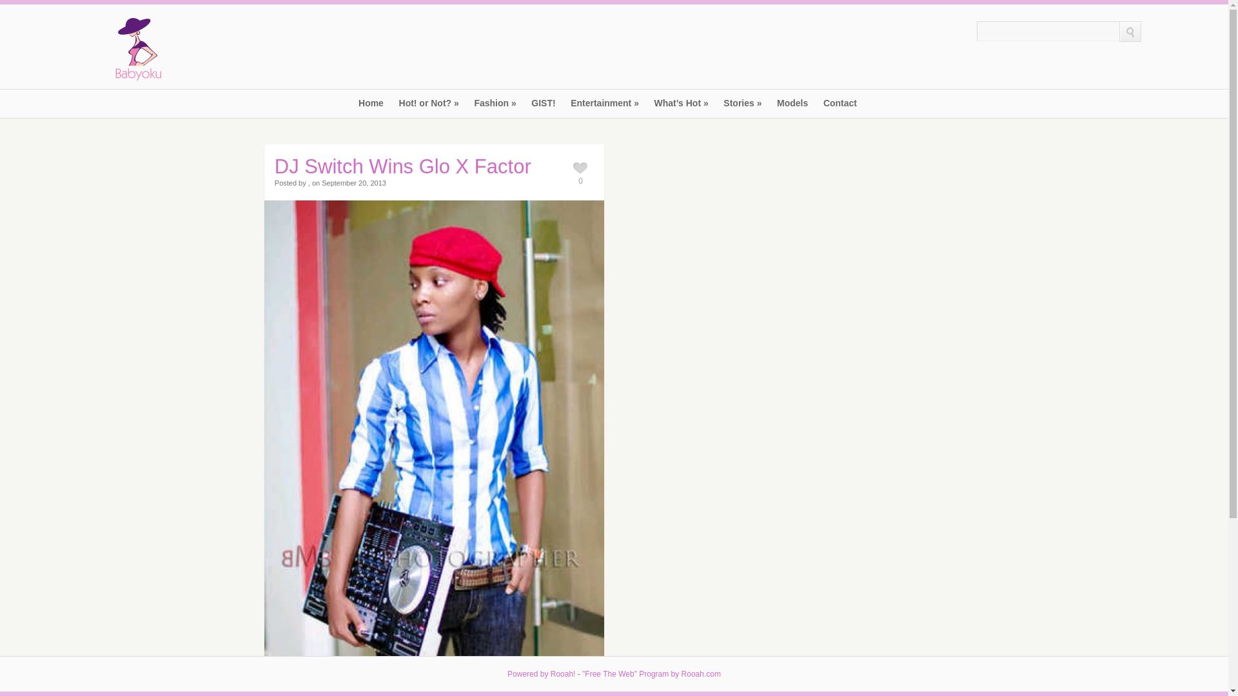  Describe the element at coordinates (1047, 31) in the screenshot. I see `Search` at that location.